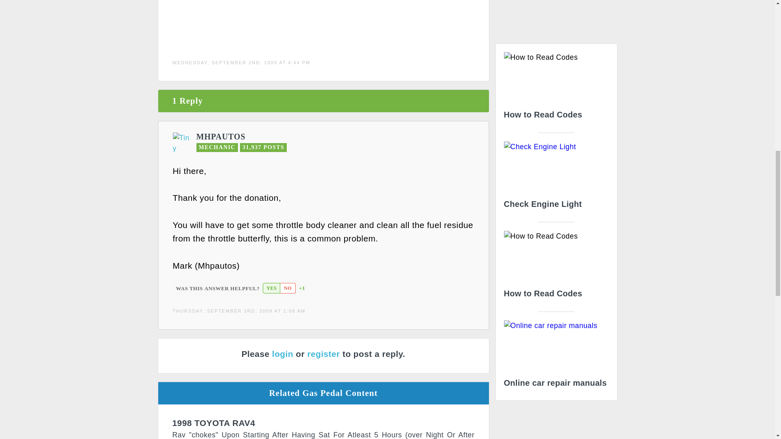  What do you see at coordinates (556, 177) in the screenshot?
I see `Check Engine Light` at bounding box center [556, 177].